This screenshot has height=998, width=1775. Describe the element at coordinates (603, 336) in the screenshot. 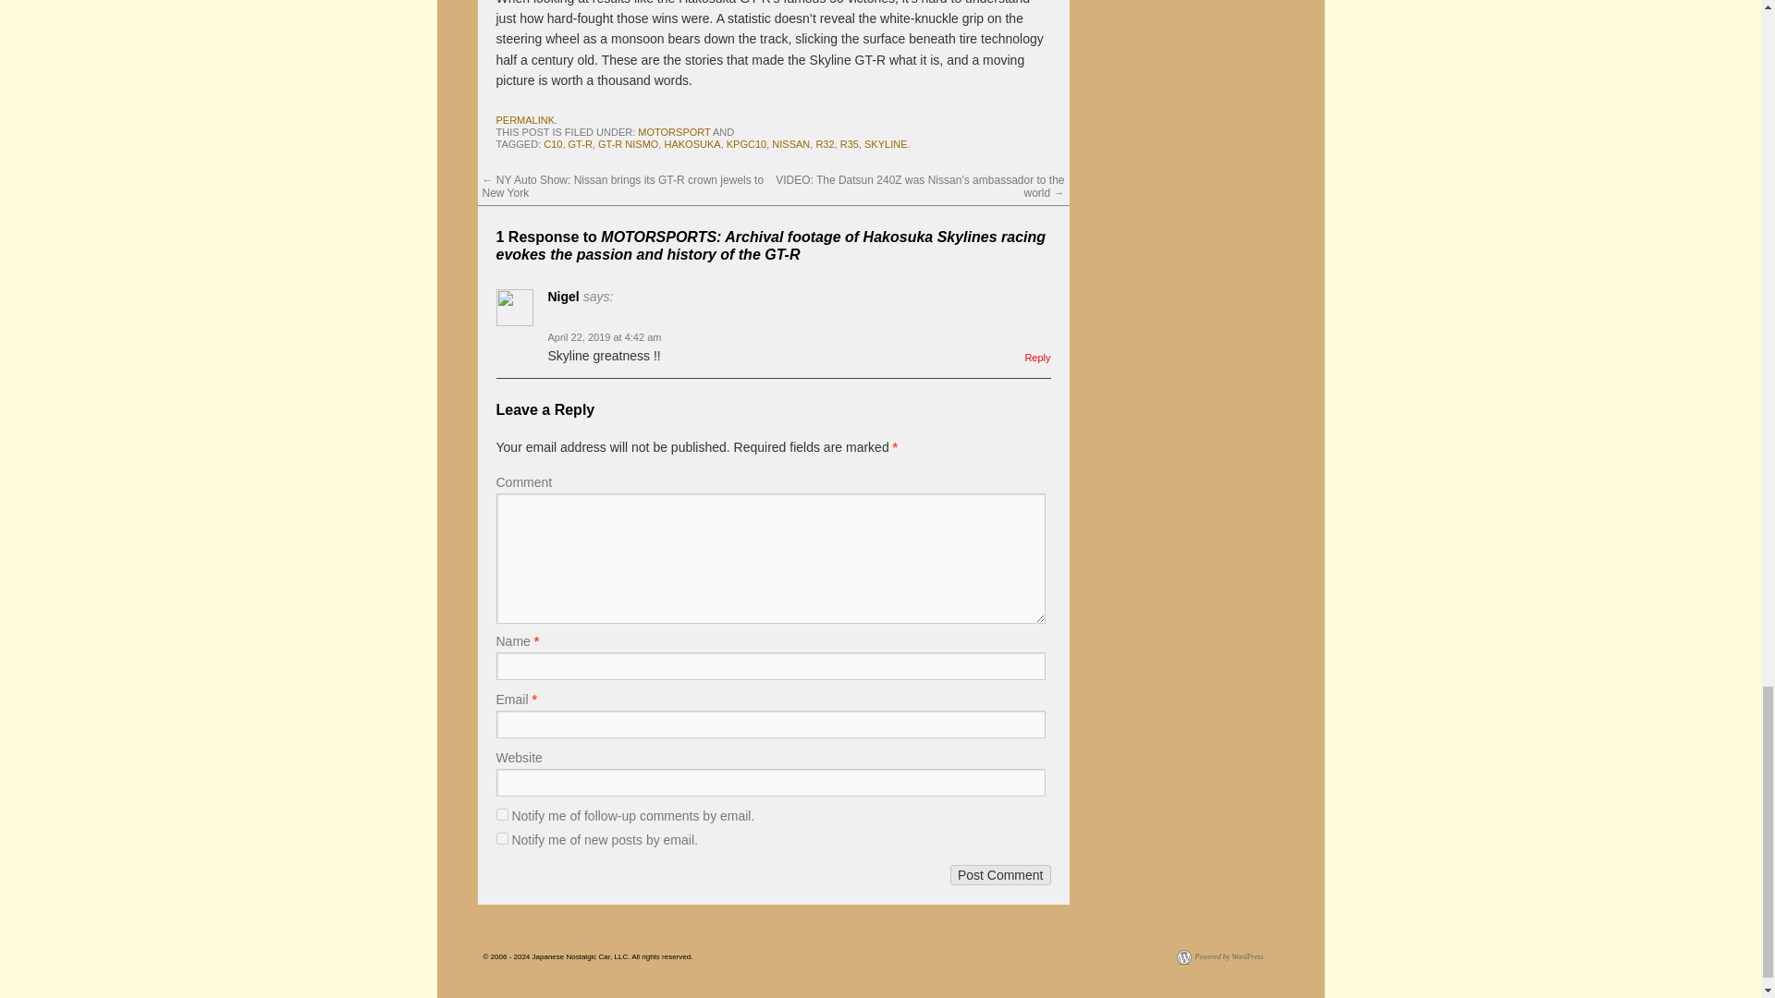

I see `April 22, 2019 at 4:42 am` at that location.